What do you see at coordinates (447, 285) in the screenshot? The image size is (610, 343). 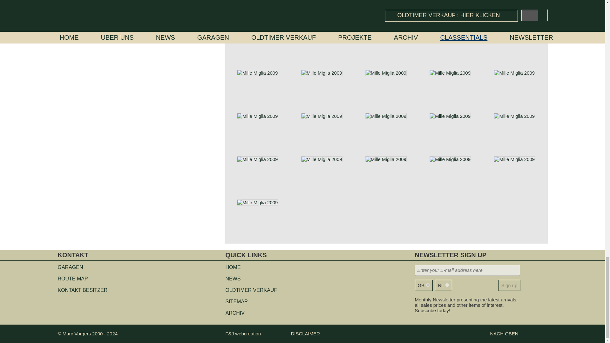 I see `nl` at bounding box center [447, 285].